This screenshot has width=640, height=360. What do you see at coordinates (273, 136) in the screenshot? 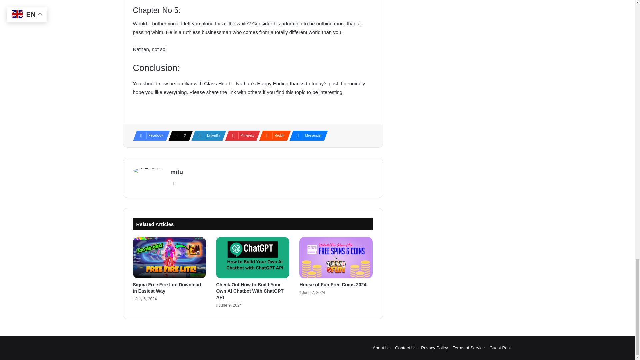
I see `Reddit` at bounding box center [273, 136].